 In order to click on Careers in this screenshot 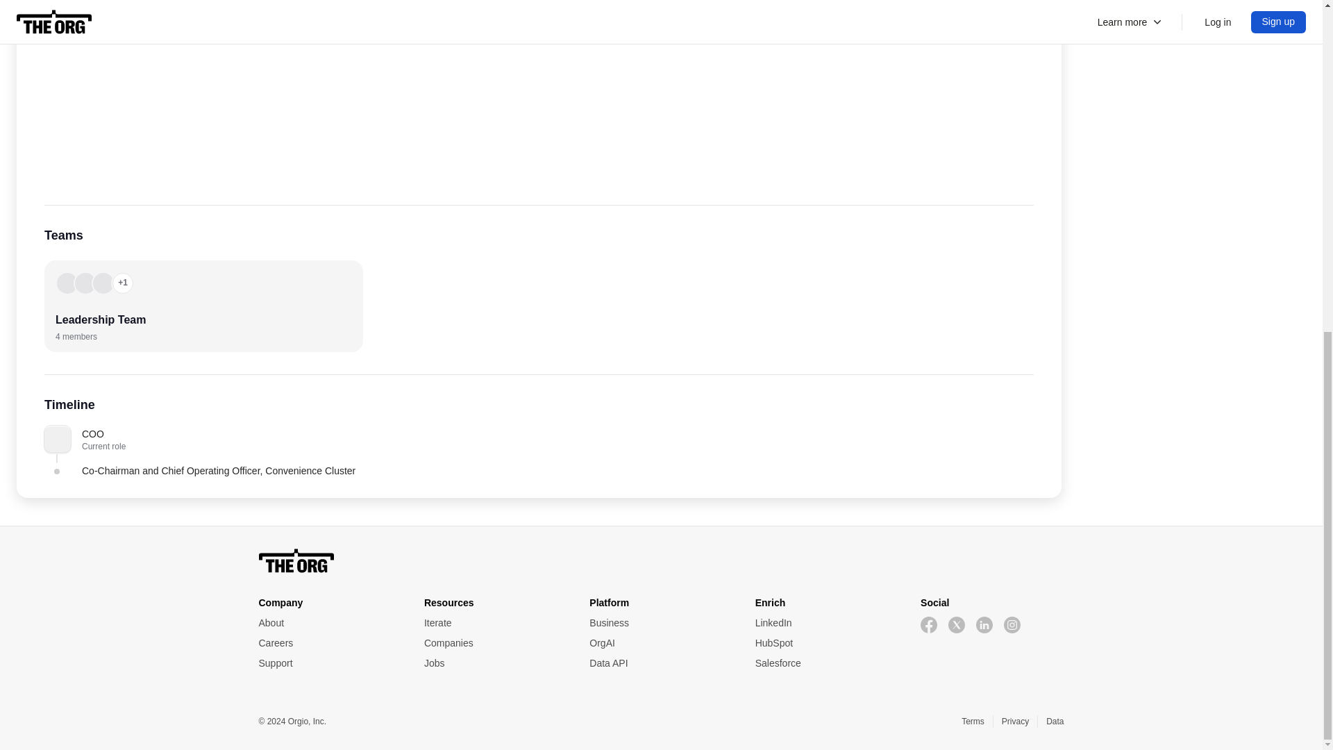, I will do `click(329, 643)`.